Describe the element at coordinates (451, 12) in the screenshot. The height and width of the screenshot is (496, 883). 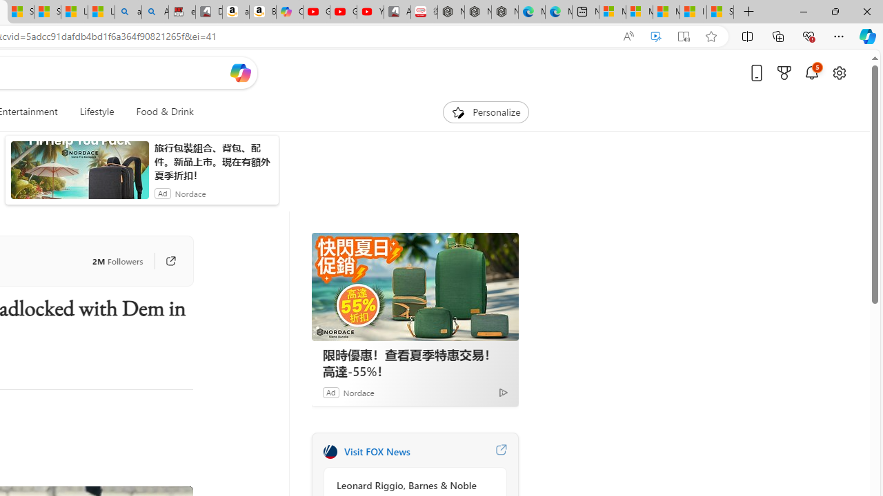
I see `Nordace Comino Totepack` at that location.